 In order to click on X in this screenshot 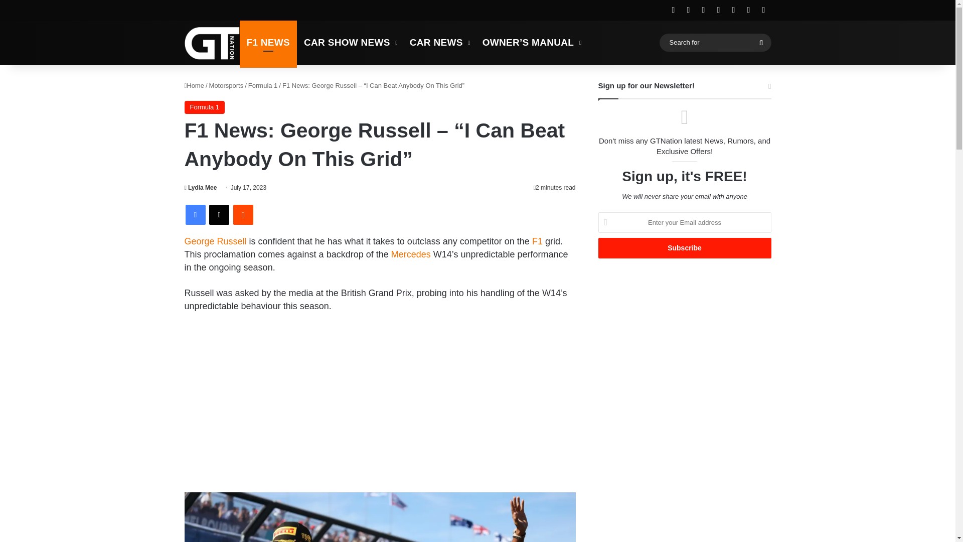, I will do `click(219, 215)`.